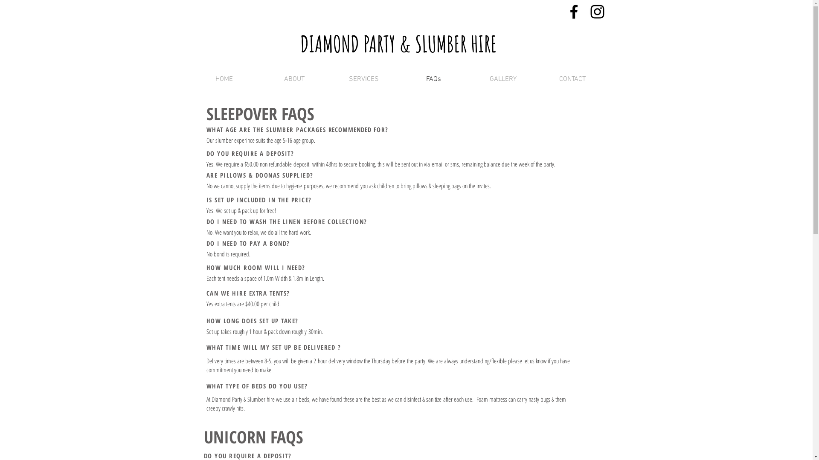 This screenshot has width=819, height=460. Describe the element at coordinates (364, 79) in the screenshot. I see `SERVICES` at that location.